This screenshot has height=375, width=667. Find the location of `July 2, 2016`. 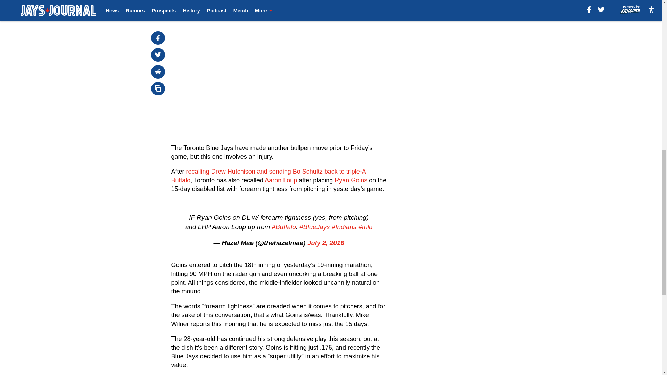

July 2, 2016 is located at coordinates (326, 243).